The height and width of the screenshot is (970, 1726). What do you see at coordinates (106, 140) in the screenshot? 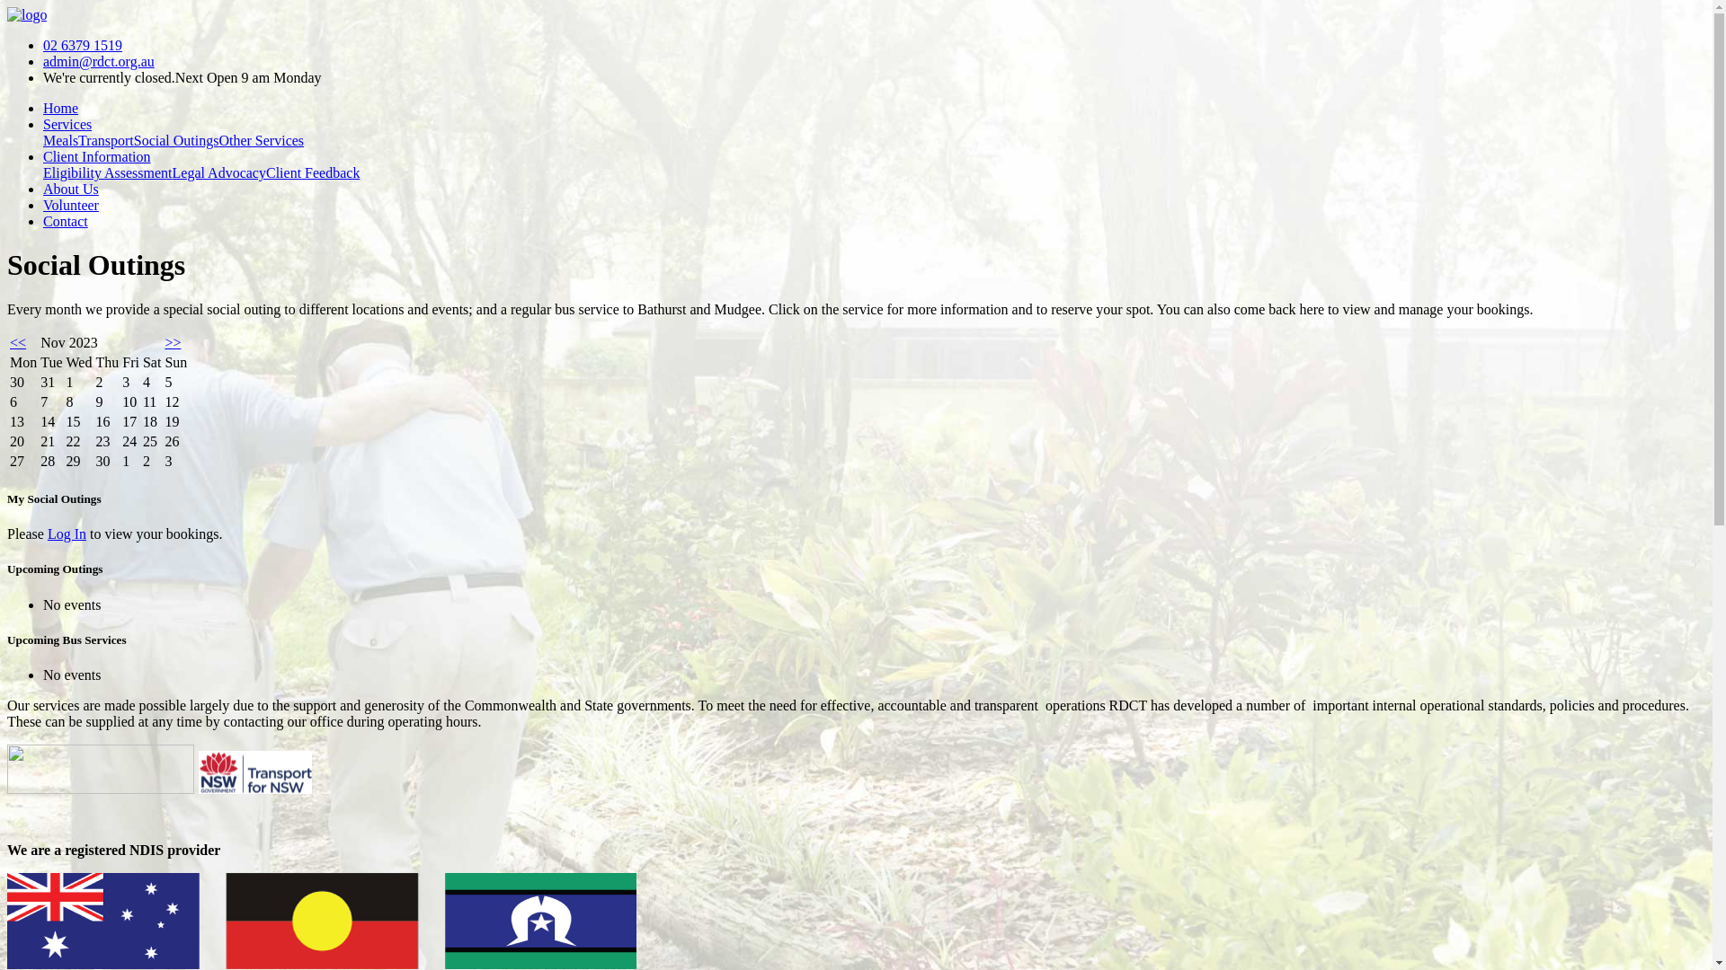
I see `Transport` at bounding box center [106, 140].